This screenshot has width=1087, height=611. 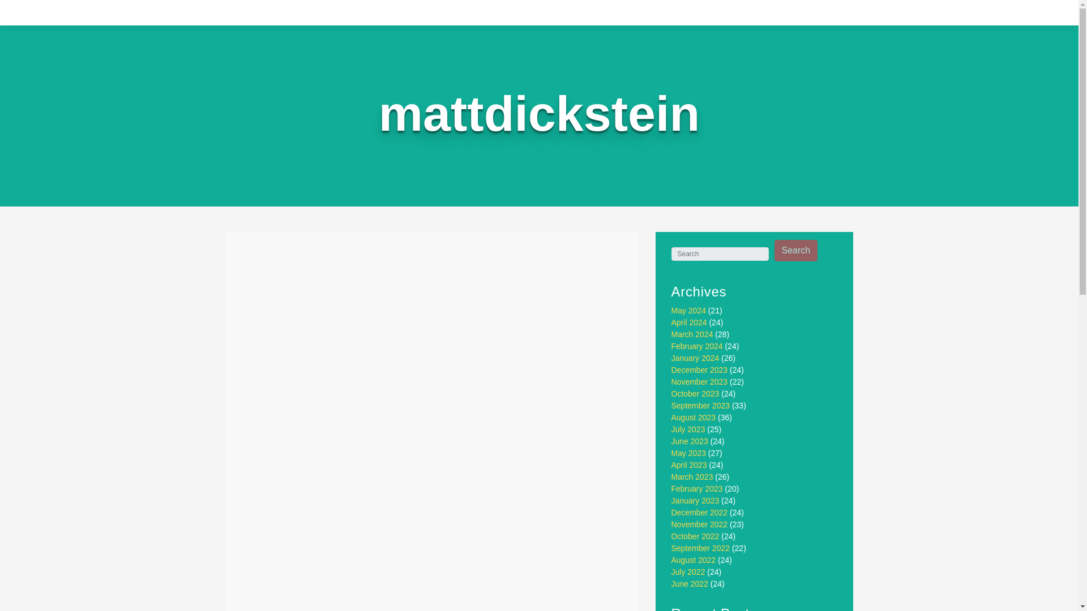 I want to click on May 2023, so click(x=688, y=453).